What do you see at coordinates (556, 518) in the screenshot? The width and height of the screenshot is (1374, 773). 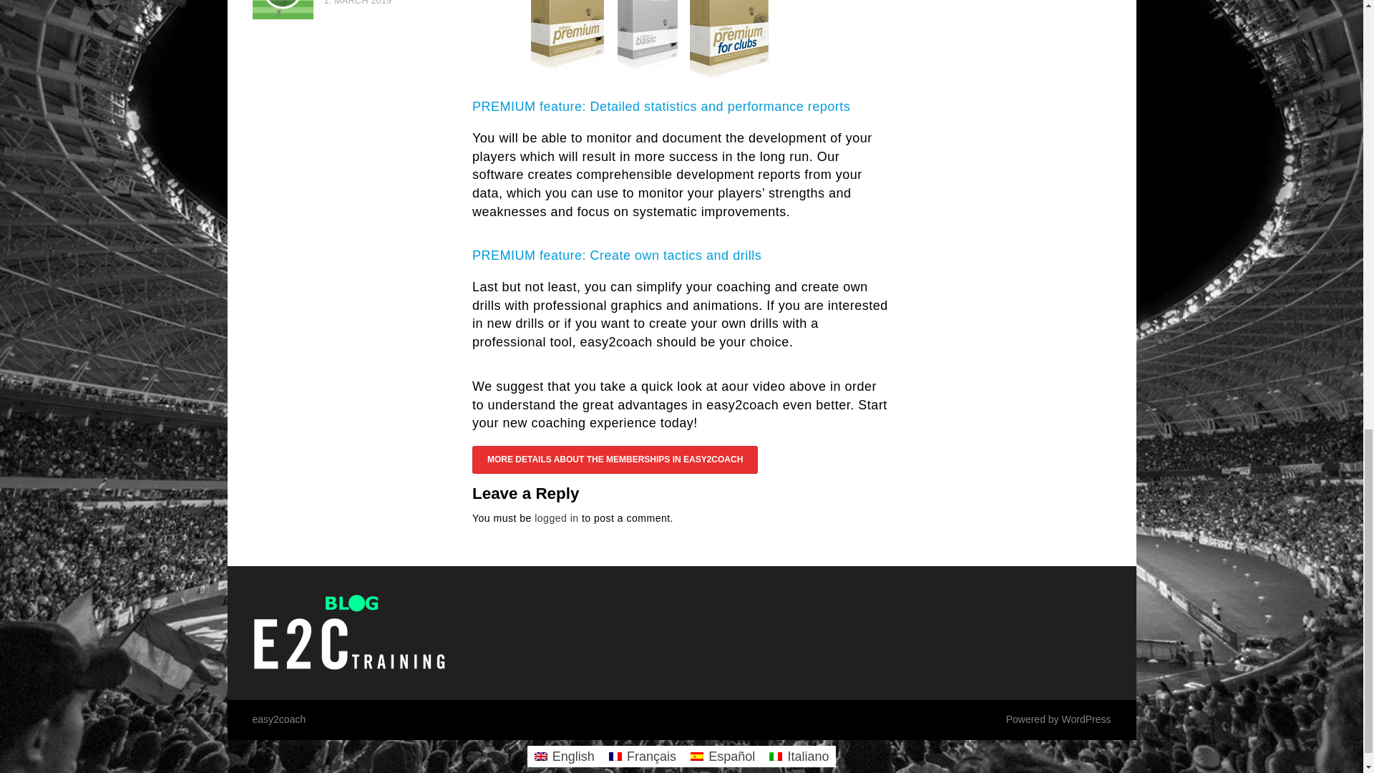 I see `logged in` at bounding box center [556, 518].